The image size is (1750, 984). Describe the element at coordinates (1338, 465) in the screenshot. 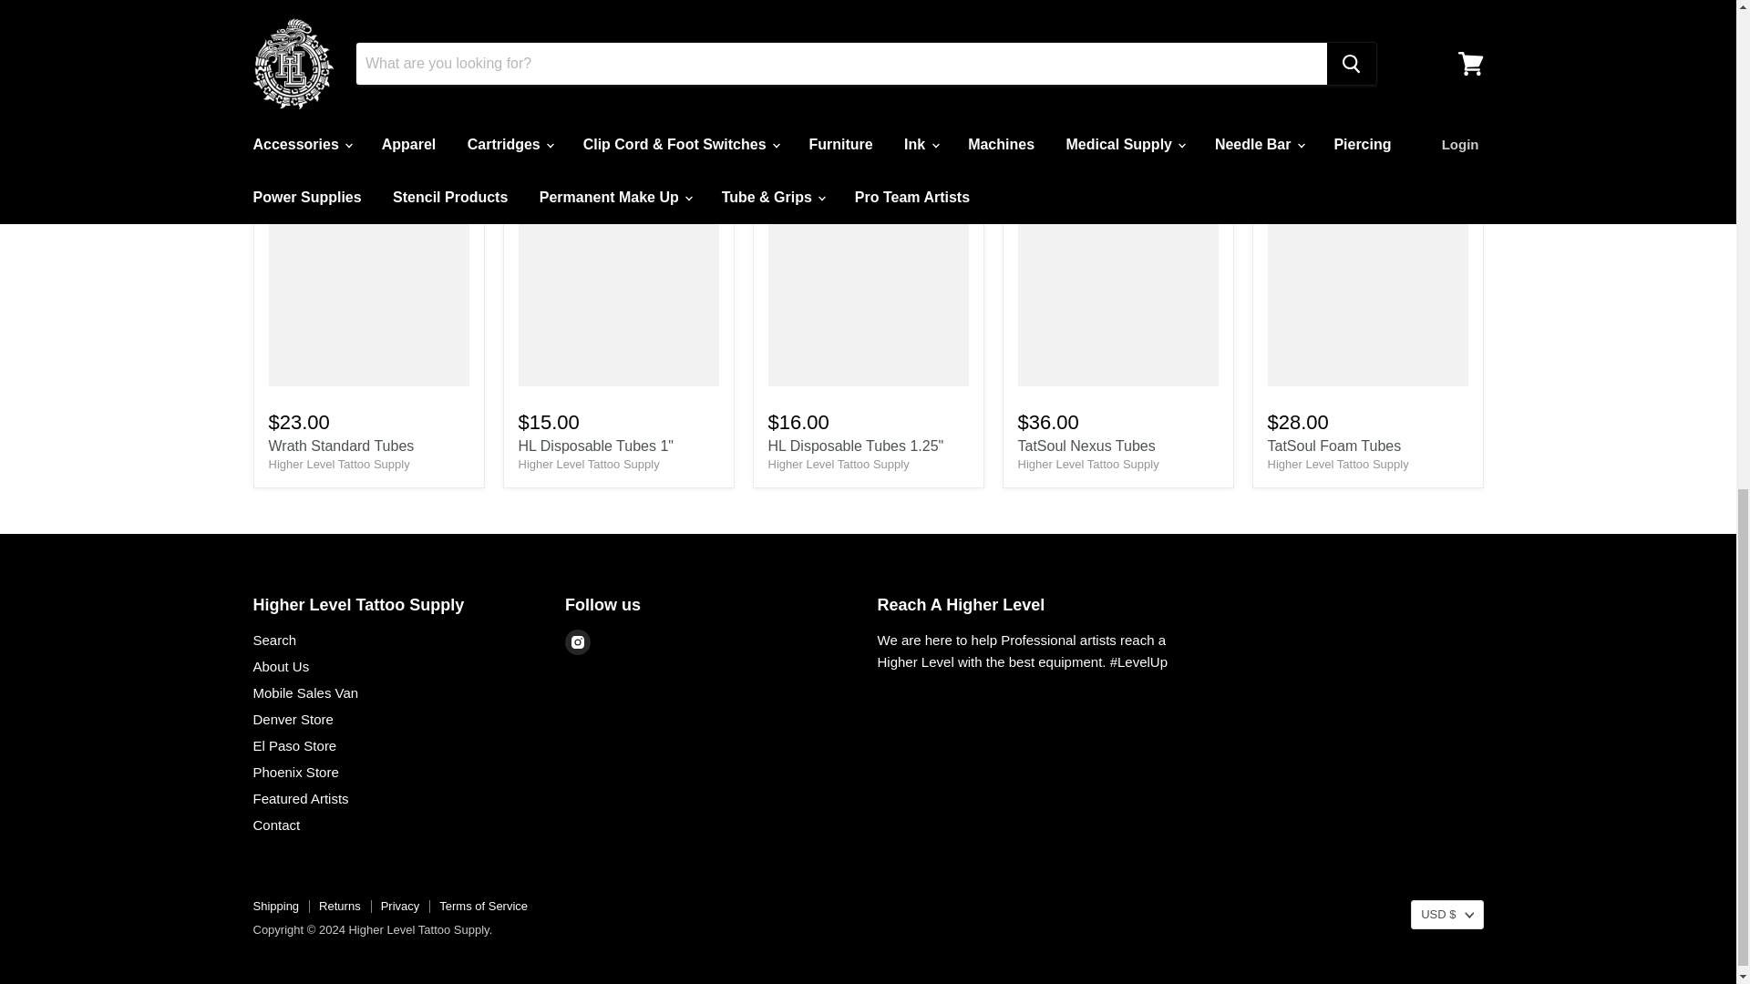

I see `Higher Level Tattoo Supply` at that location.